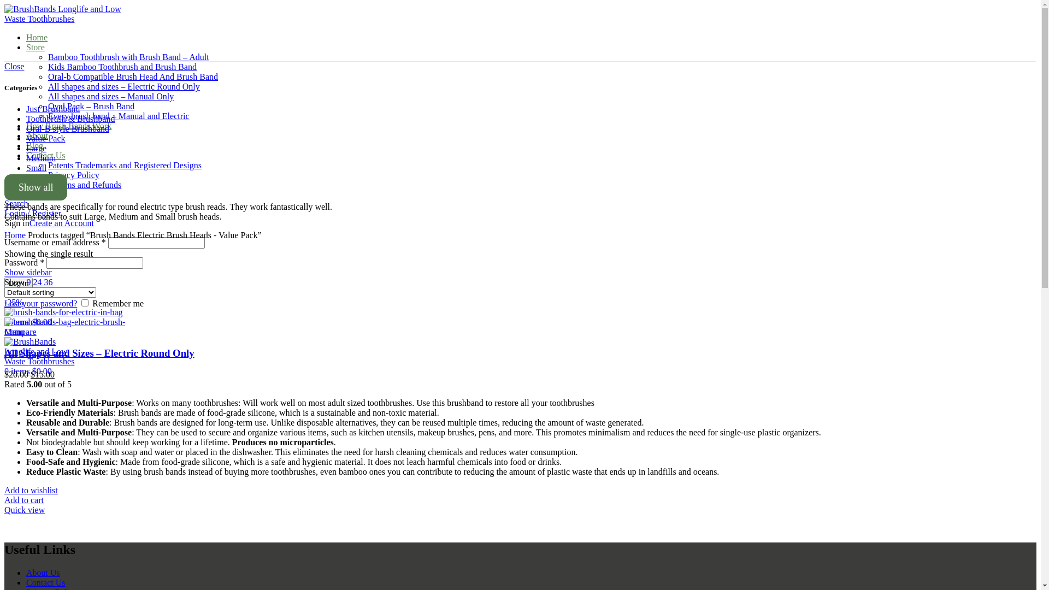 Image resolution: width=1049 pixels, height=590 pixels. Describe the element at coordinates (36, 168) in the screenshot. I see `Small` at that location.